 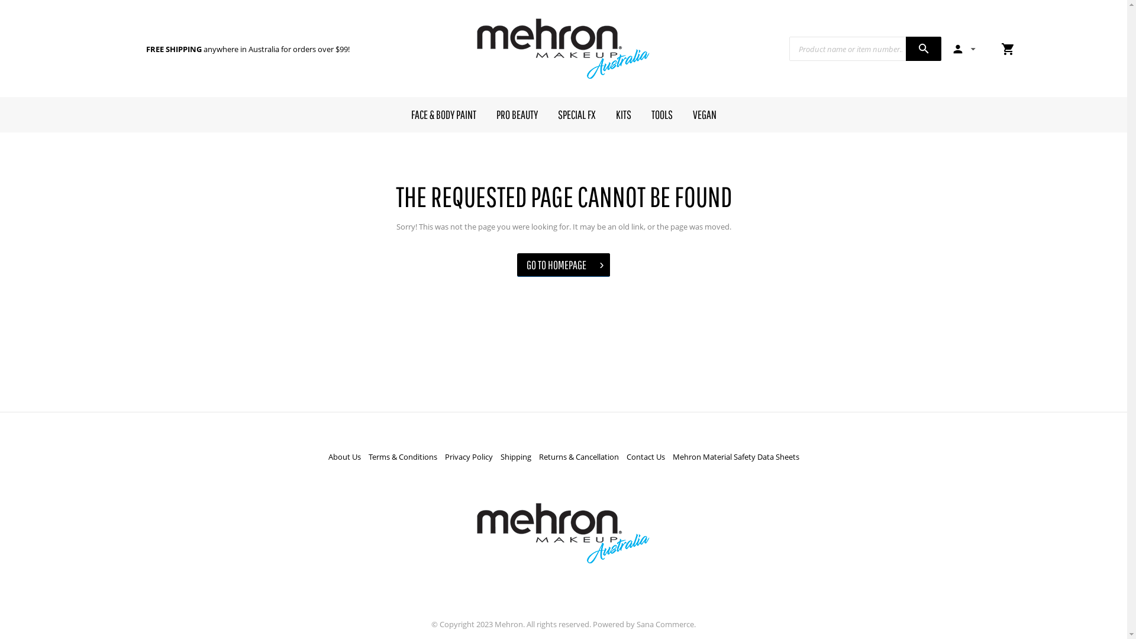 What do you see at coordinates (516, 457) in the screenshot?
I see `Shipping` at bounding box center [516, 457].